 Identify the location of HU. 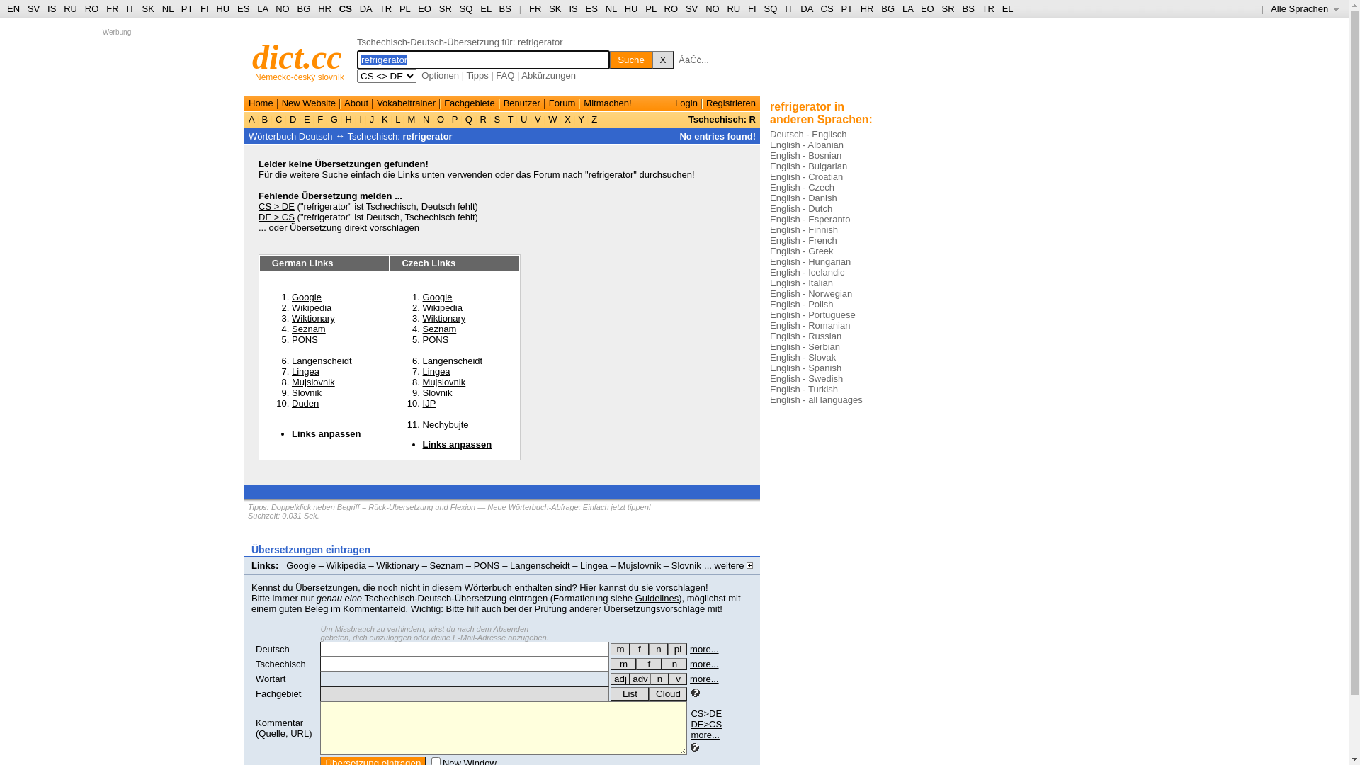
(632, 8).